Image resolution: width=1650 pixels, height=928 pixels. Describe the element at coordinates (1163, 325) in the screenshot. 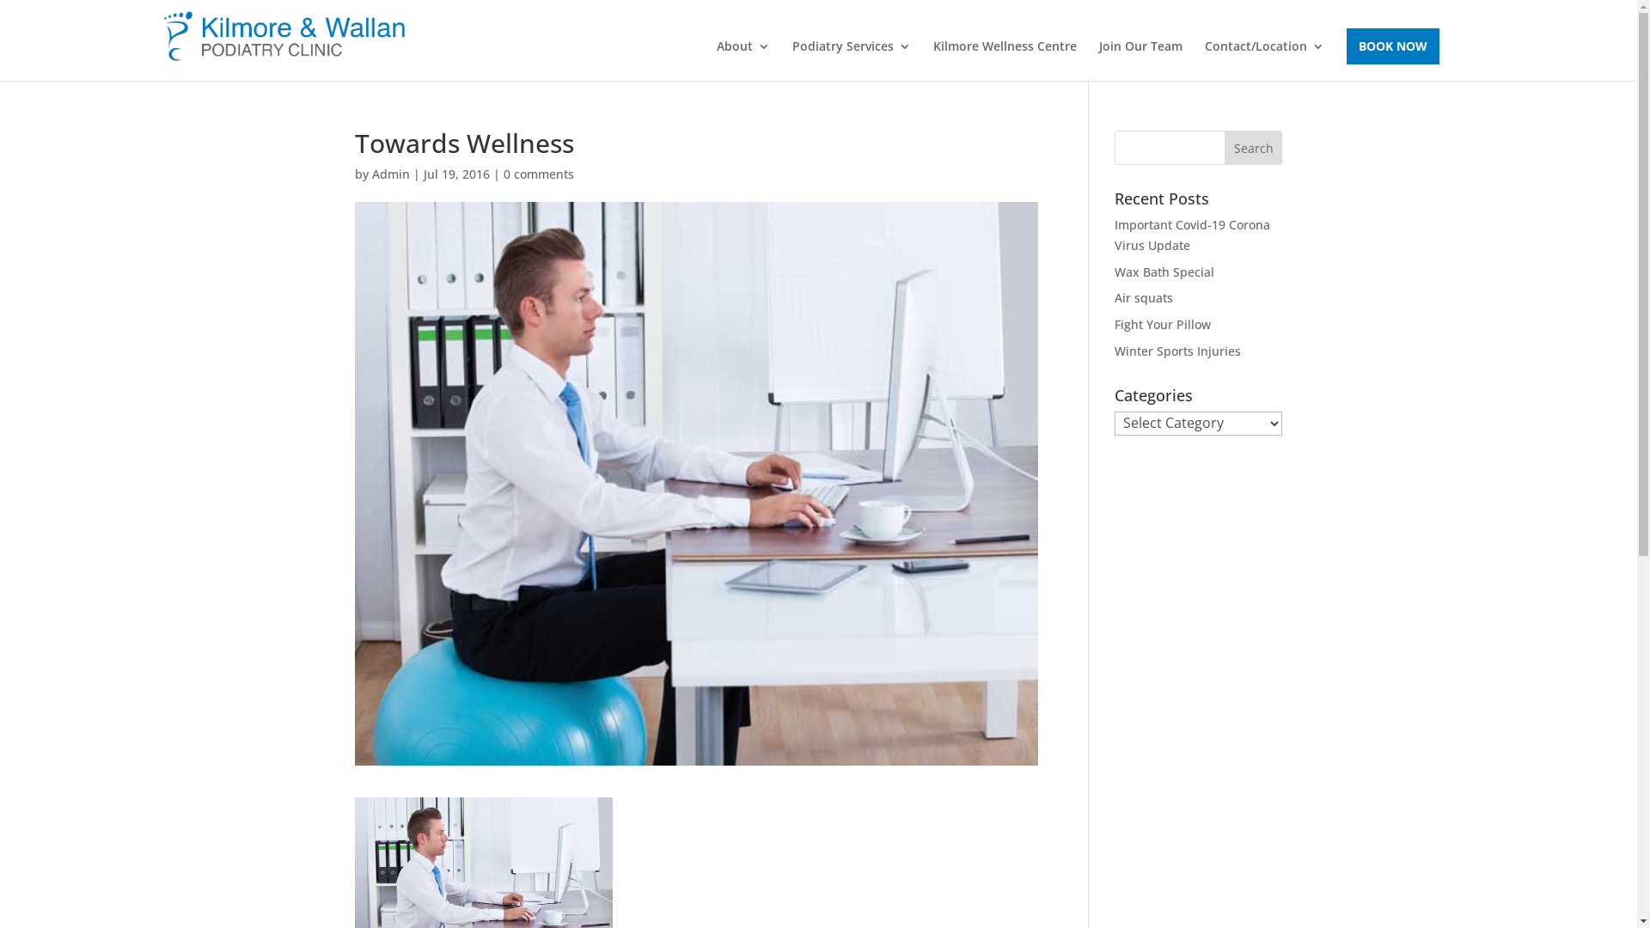

I see `Fight Your Pillow` at that location.